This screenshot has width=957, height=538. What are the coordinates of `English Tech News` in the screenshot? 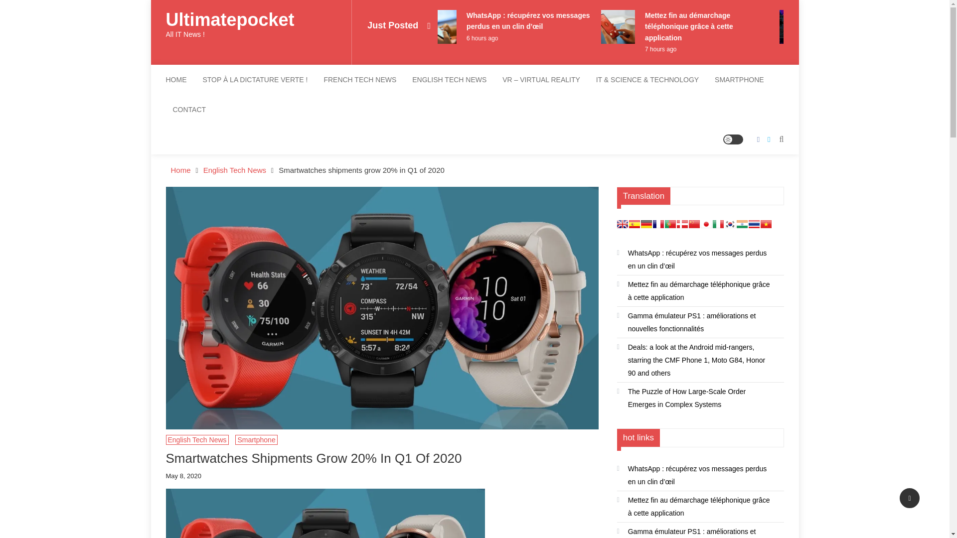 It's located at (197, 439).